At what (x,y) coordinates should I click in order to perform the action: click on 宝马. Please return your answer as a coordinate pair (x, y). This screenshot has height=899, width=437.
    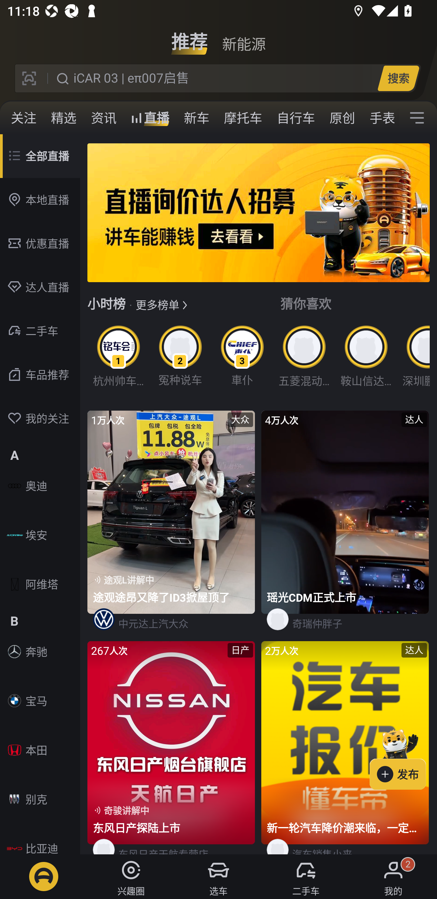
    Looking at the image, I should click on (40, 700).